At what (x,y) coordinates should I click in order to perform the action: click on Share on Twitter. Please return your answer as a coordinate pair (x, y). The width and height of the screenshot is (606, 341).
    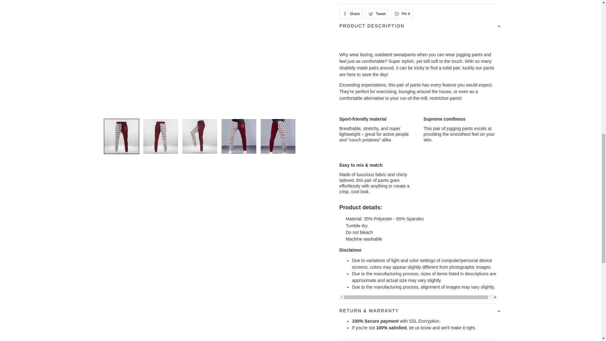
    Looking at the image, I should click on (377, 14).